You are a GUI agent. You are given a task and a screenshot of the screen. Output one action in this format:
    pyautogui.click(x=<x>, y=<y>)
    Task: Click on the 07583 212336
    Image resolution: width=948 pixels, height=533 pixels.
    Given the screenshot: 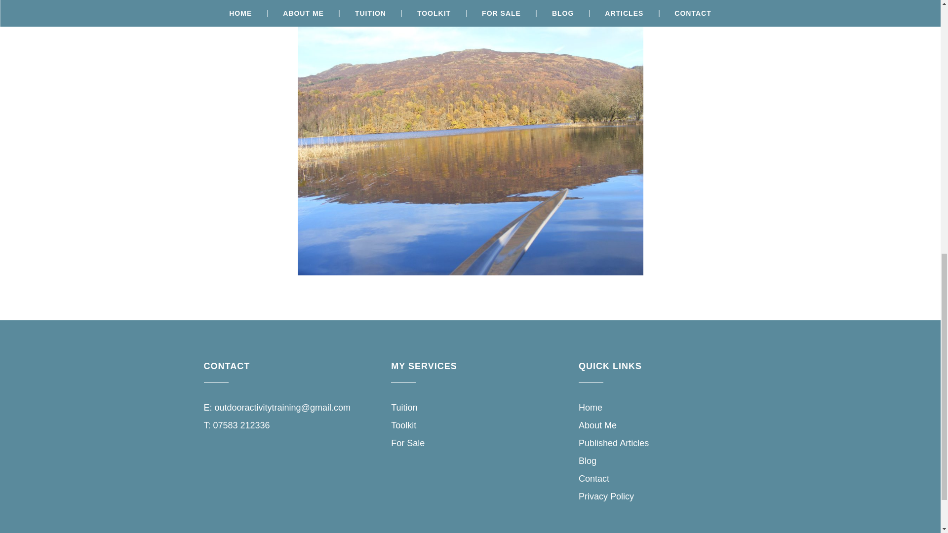 What is the action you would take?
    pyautogui.click(x=242, y=425)
    